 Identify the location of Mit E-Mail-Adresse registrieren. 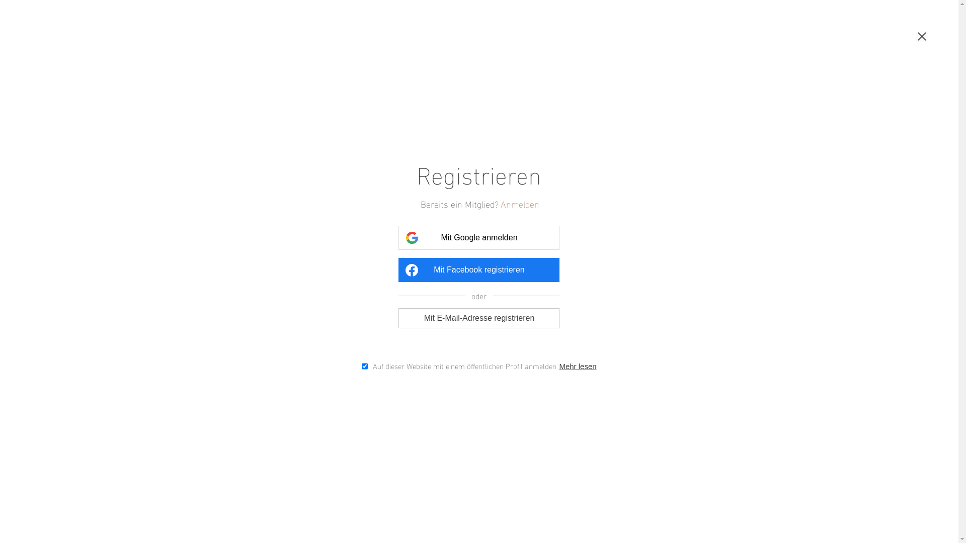
(479, 318).